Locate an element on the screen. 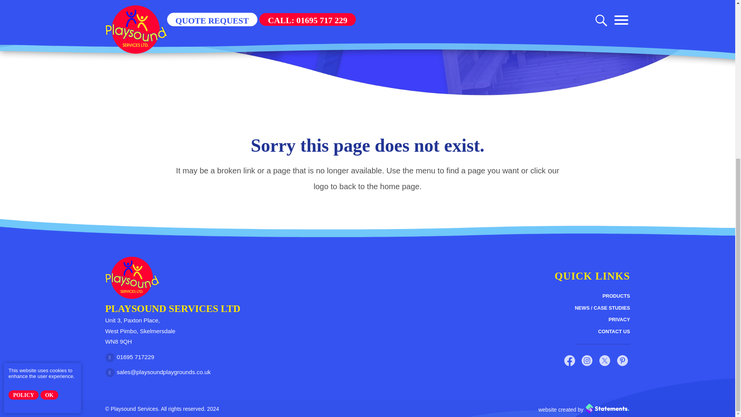 This screenshot has width=741, height=417. PRIVACY is located at coordinates (619, 320).